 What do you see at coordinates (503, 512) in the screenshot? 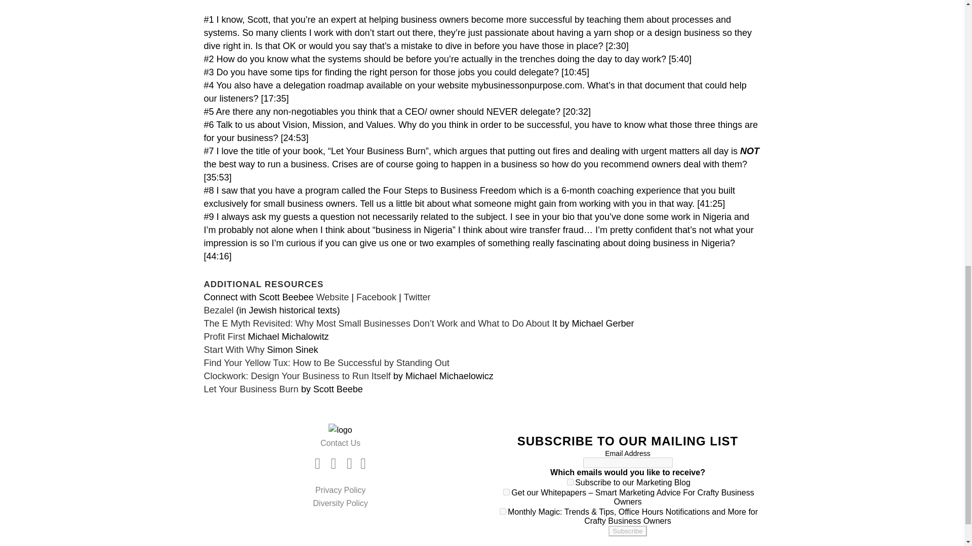
I see `4` at bounding box center [503, 512].